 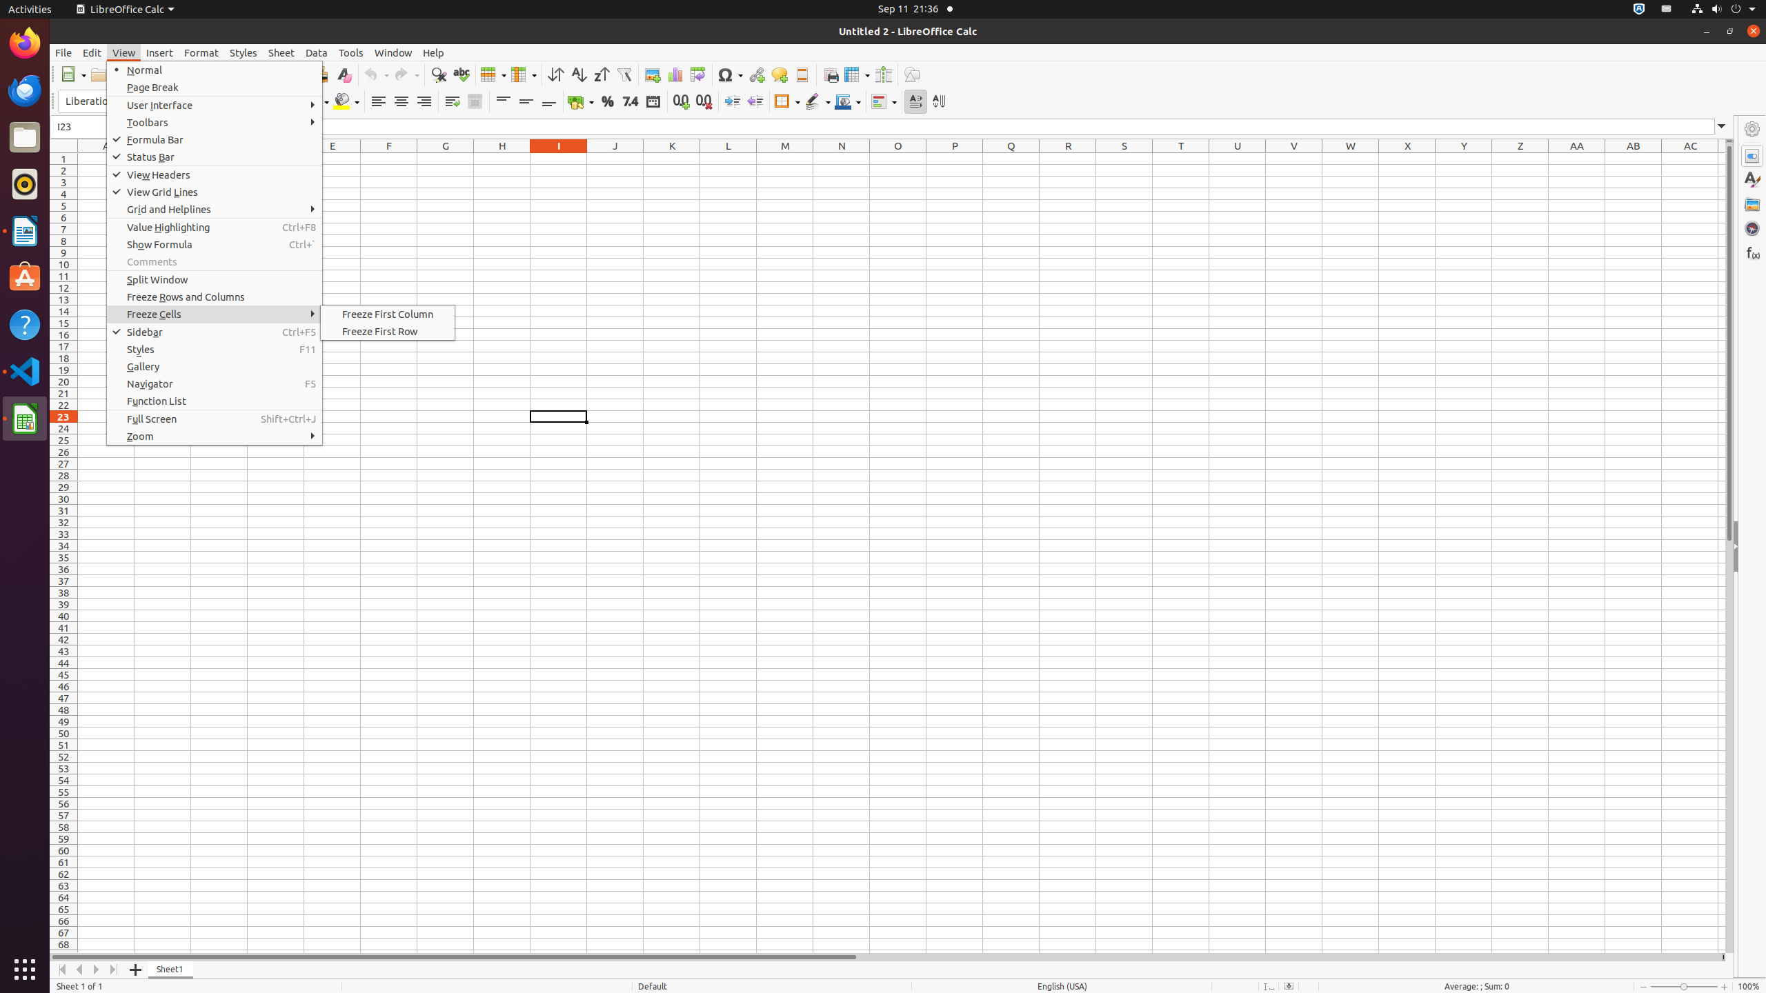 I want to click on Insert, so click(x=160, y=52).